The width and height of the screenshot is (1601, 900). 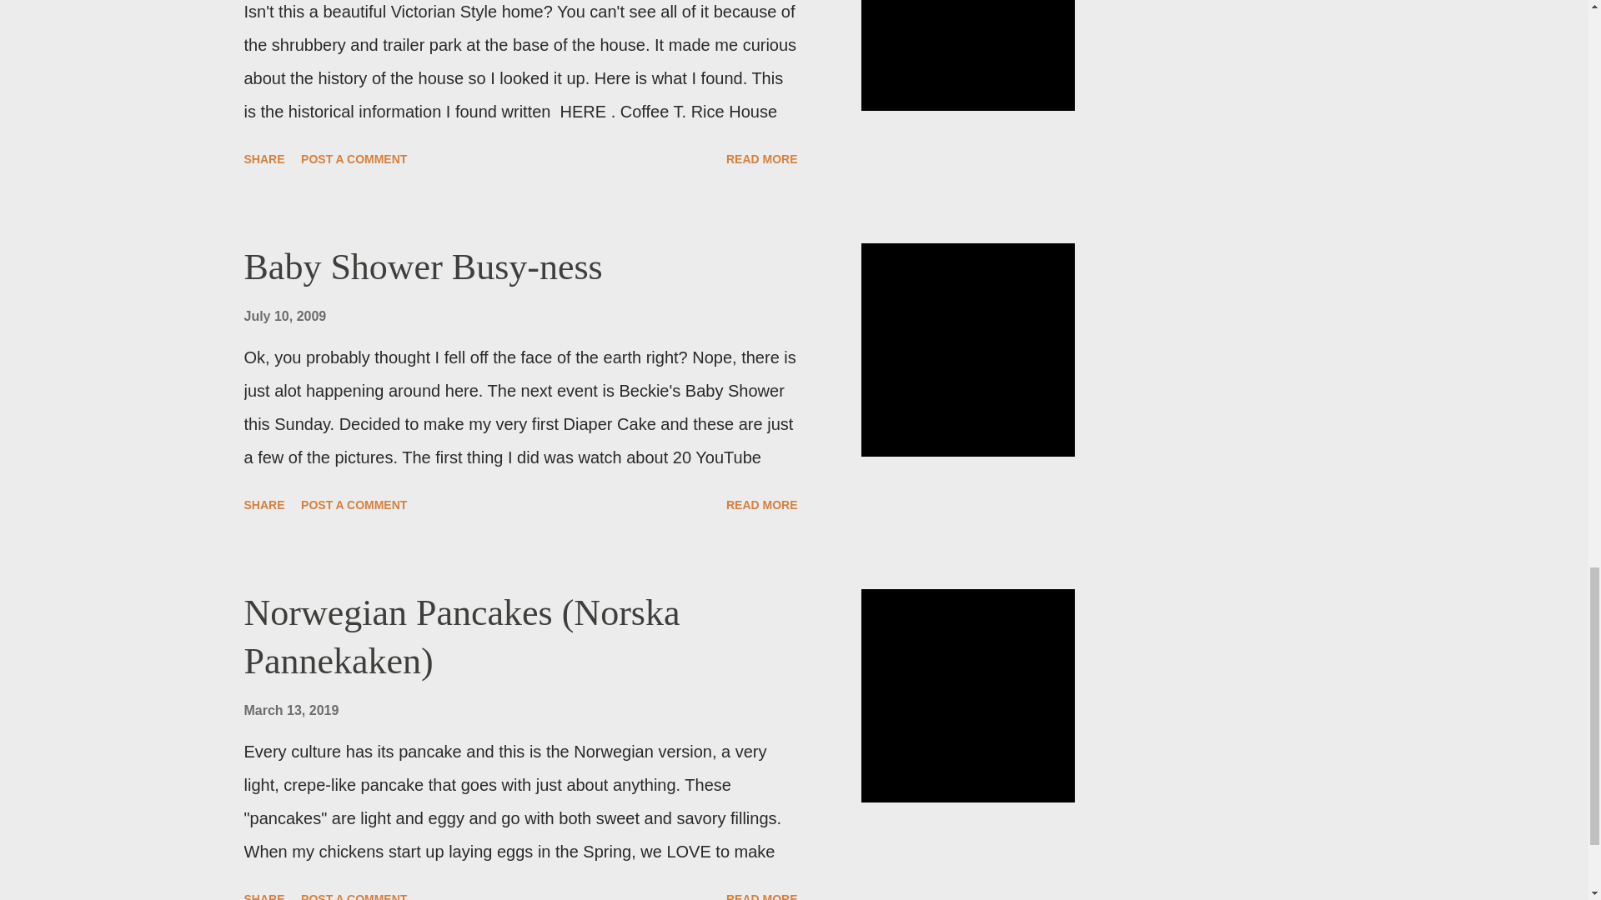 I want to click on SHARE, so click(x=263, y=158).